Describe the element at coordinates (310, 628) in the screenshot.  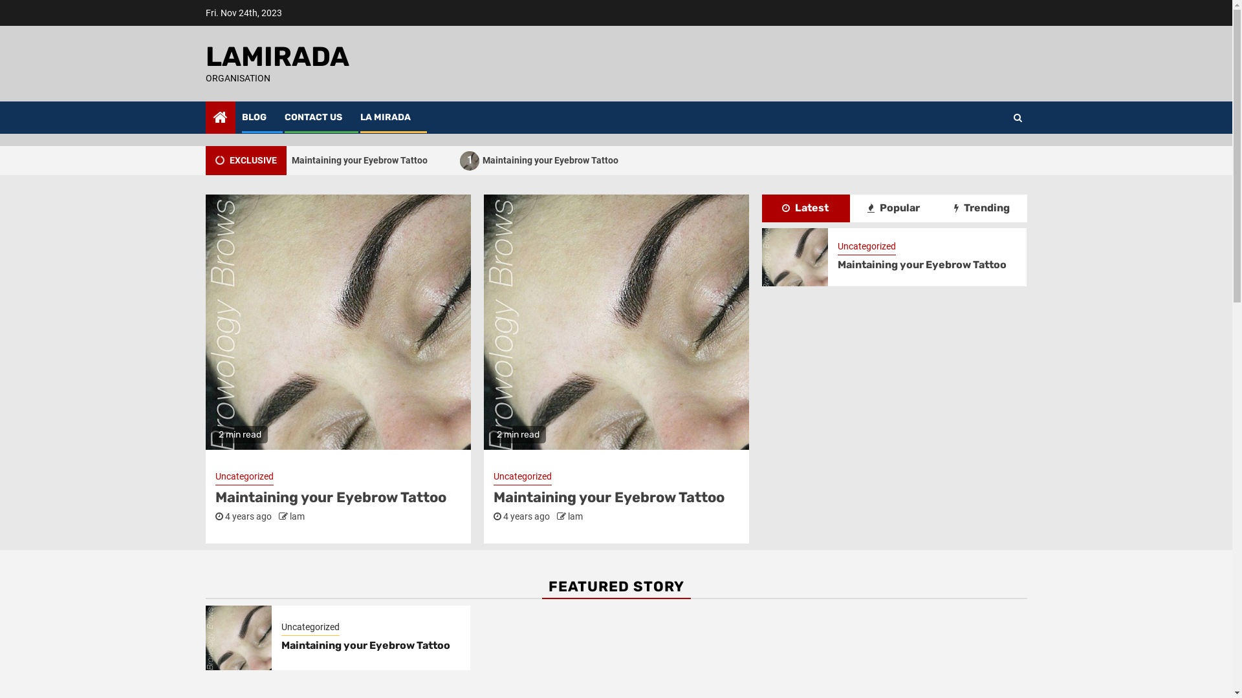
I see `Uncategorized` at that location.